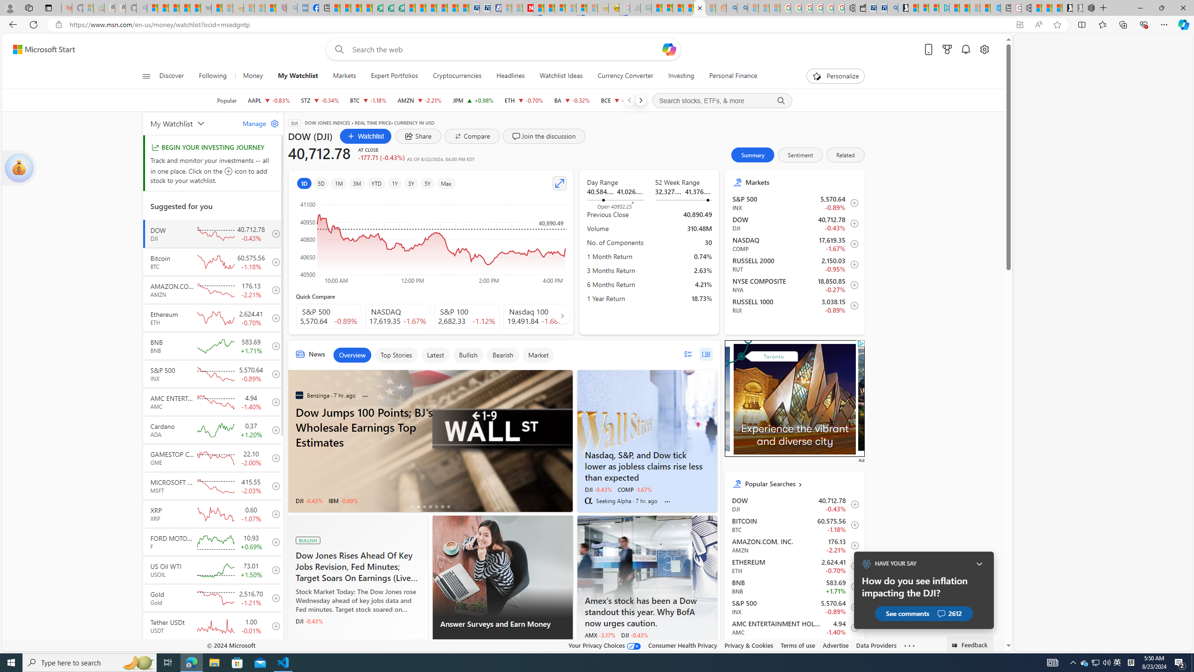 The image size is (1194, 672). I want to click on AutomationID: bg4, so click(927, 399).